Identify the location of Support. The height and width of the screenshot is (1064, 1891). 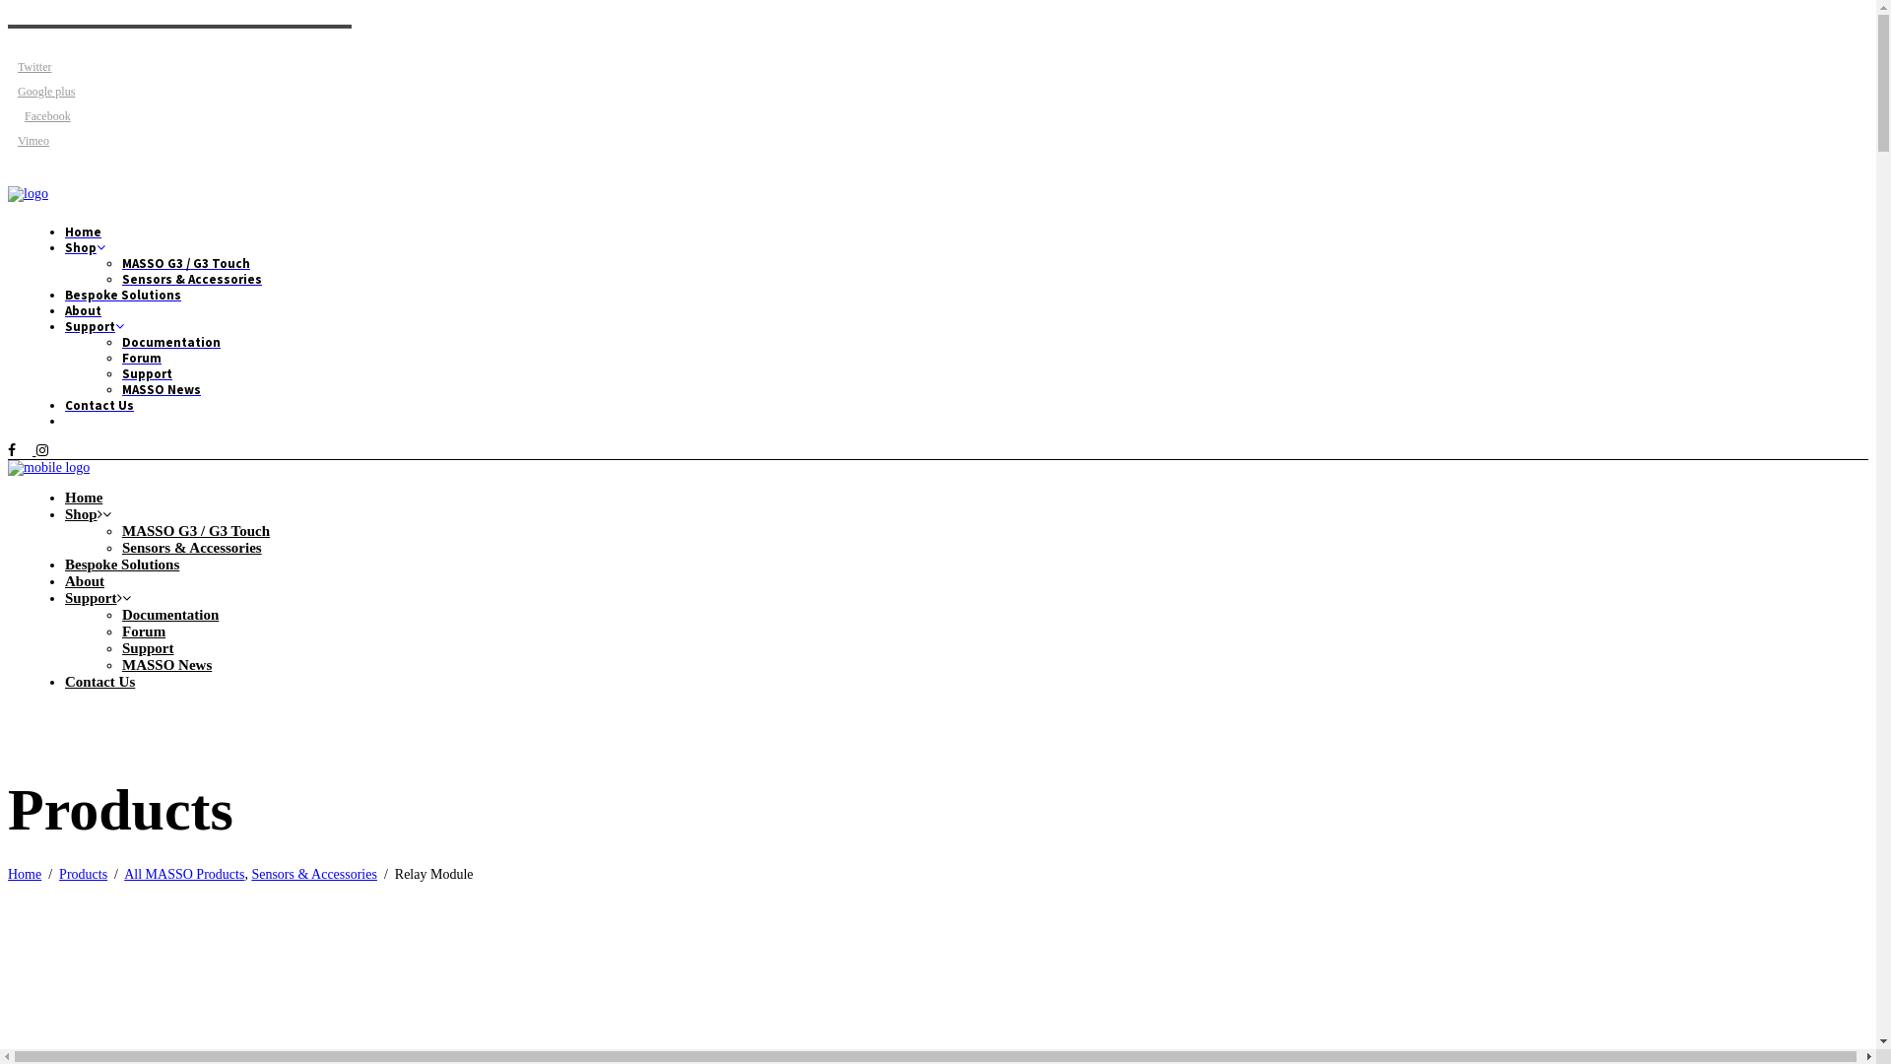
(91, 598).